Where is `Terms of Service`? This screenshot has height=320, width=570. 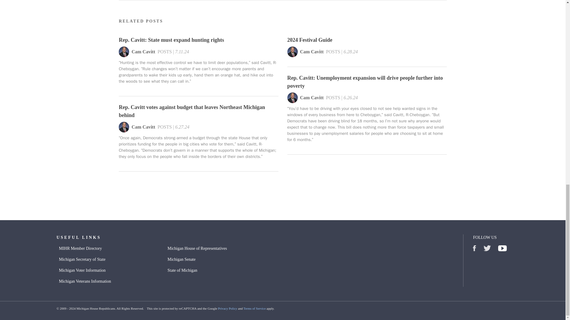
Terms of Service is located at coordinates (254, 308).